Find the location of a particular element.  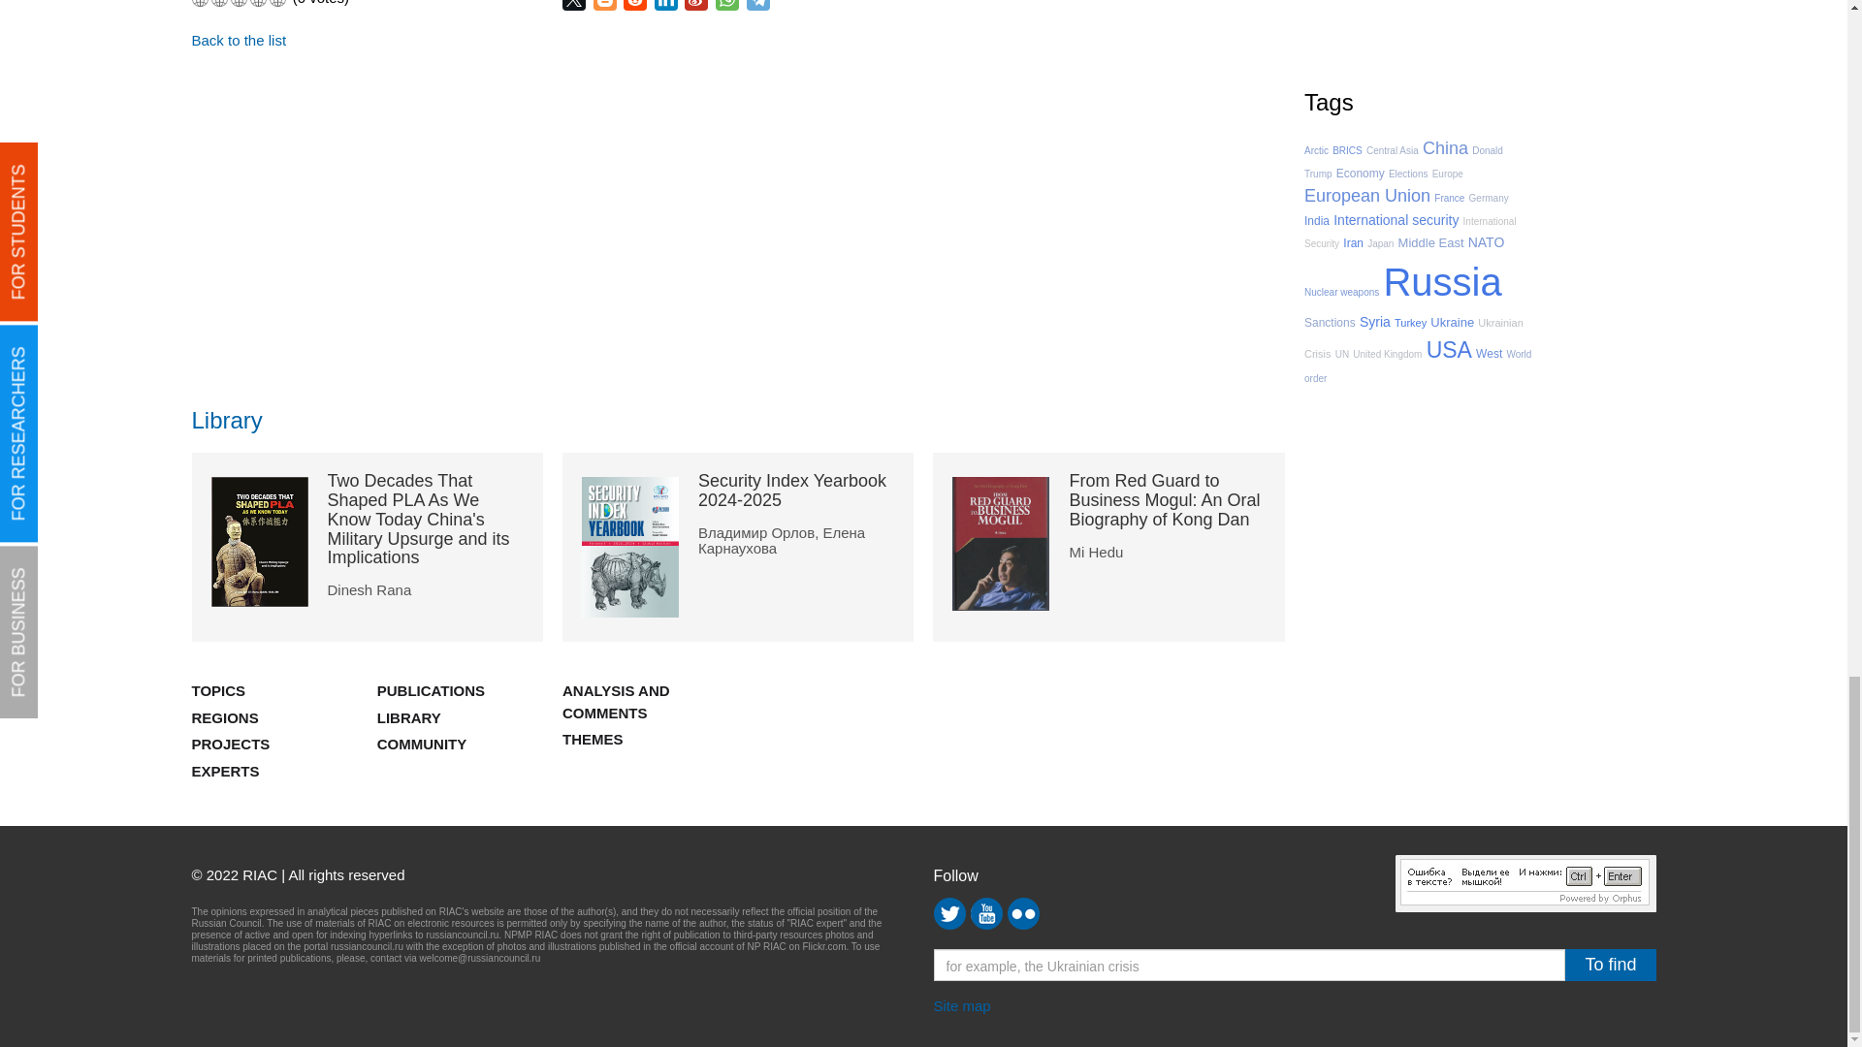

Twitter is located at coordinates (576, 5).